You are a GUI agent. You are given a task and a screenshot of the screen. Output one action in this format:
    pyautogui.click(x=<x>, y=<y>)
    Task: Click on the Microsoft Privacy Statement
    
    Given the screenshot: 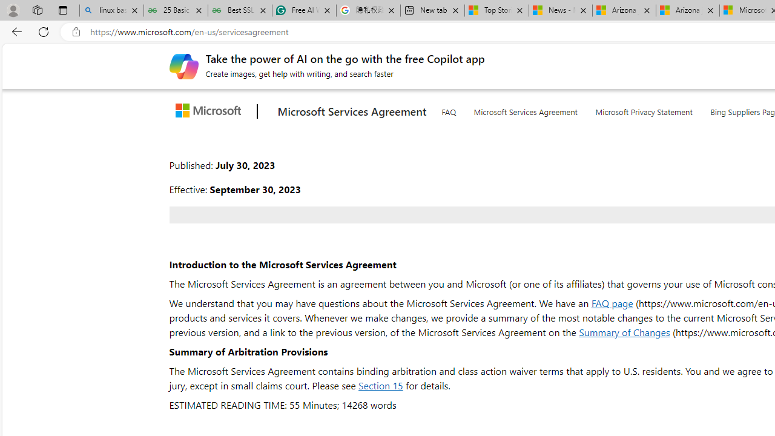 What is the action you would take?
    pyautogui.click(x=644, y=109)
    